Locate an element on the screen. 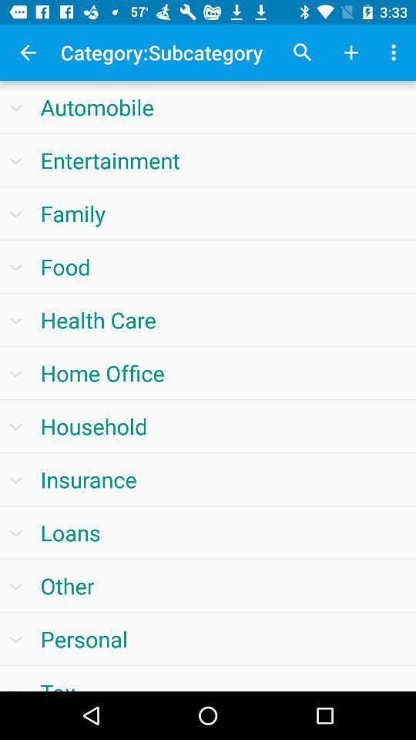 The width and height of the screenshot is (416, 740). turn on app next to the category:subcategory item is located at coordinates (28, 52).